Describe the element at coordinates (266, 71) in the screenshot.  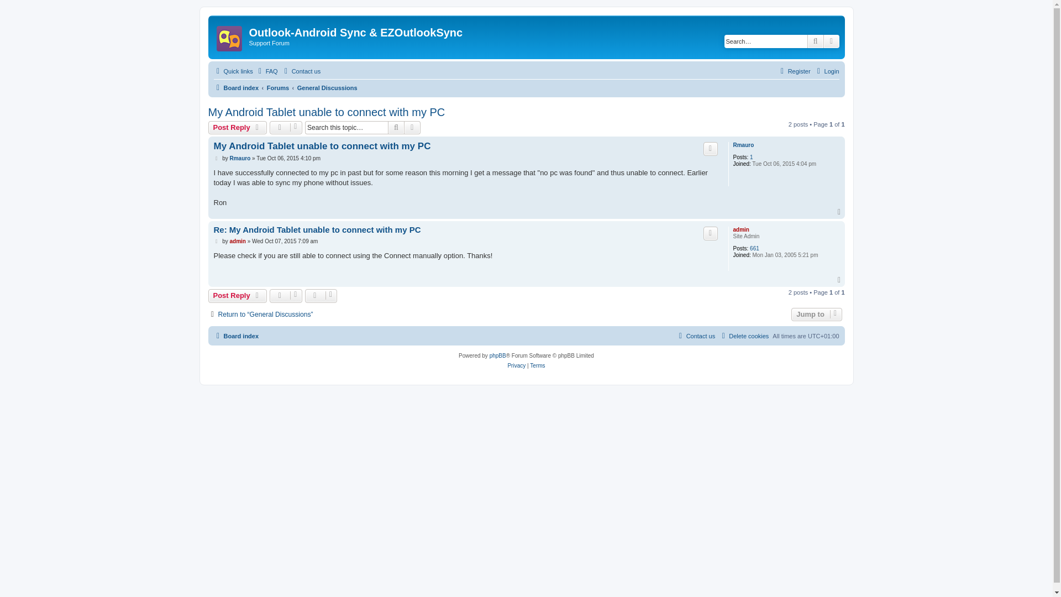
I see `Frequently Asked Questions` at that location.